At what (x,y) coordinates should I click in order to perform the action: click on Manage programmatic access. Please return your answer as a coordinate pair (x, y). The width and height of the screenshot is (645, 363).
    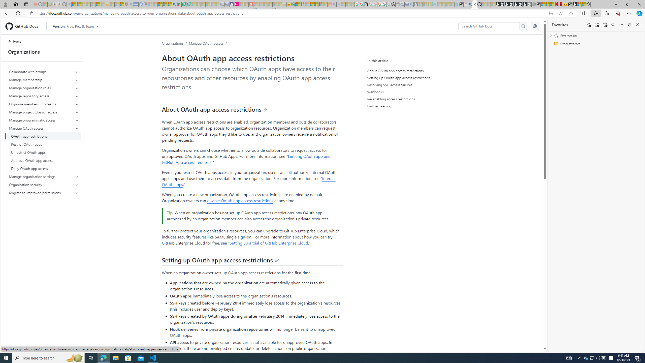
    Looking at the image, I should click on (44, 120).